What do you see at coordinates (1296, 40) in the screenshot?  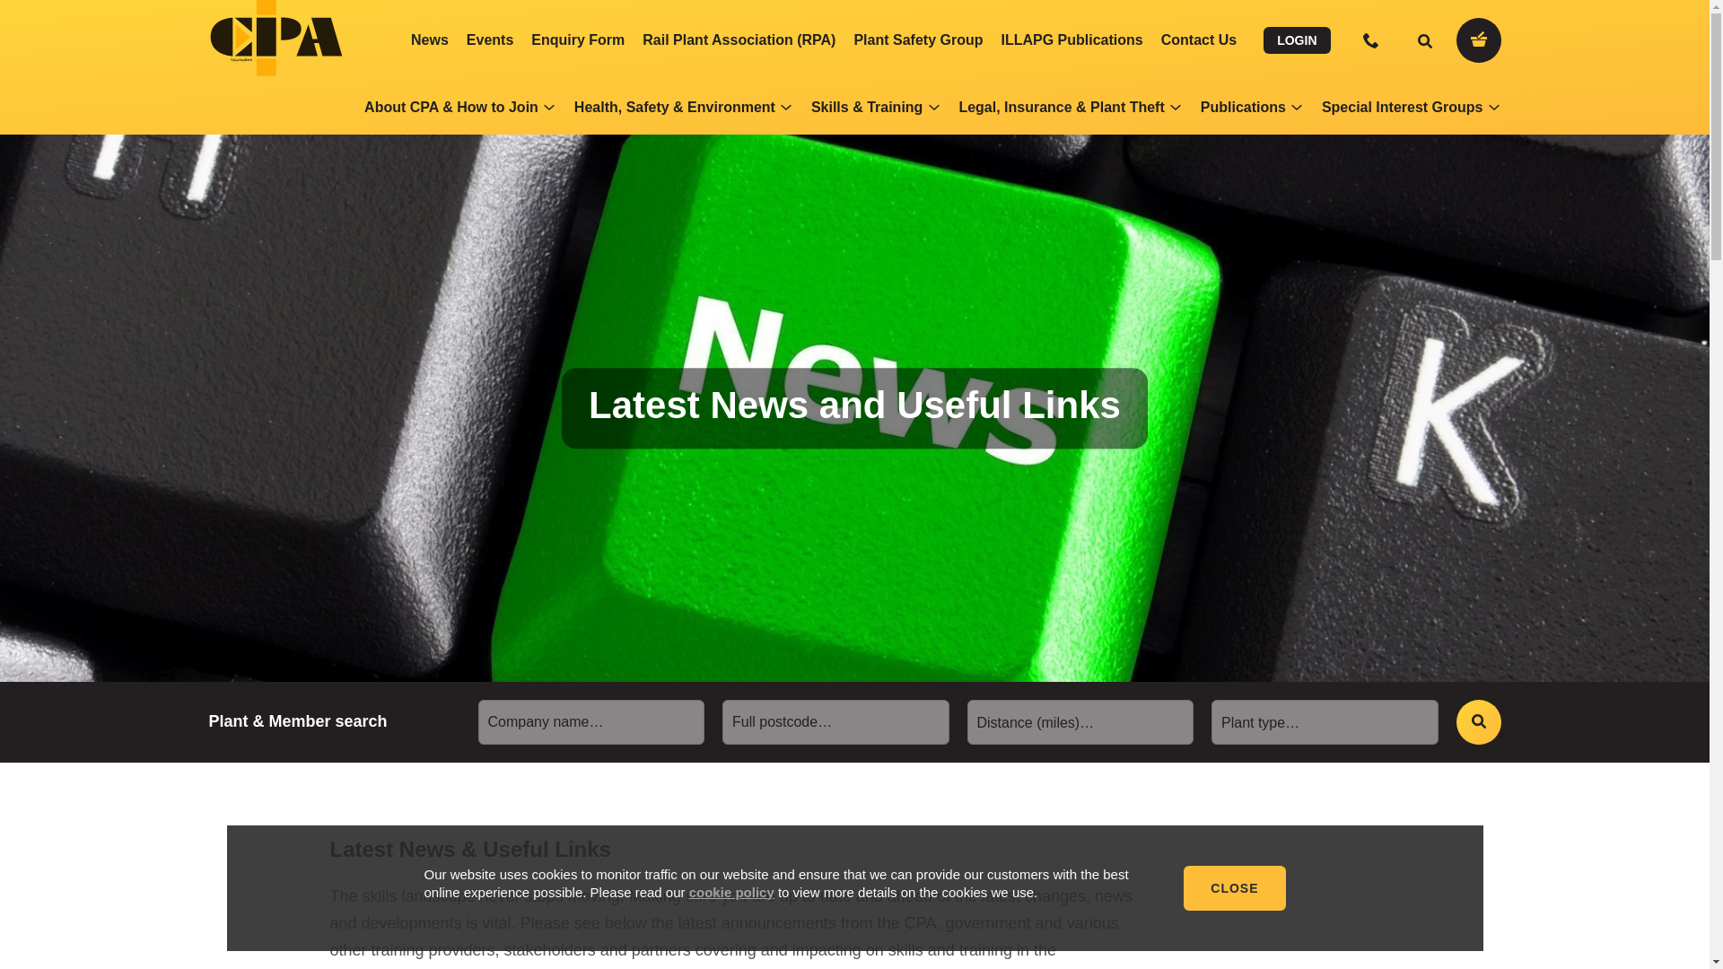 I see `LOGIN` at bounding box center [1296, 40].